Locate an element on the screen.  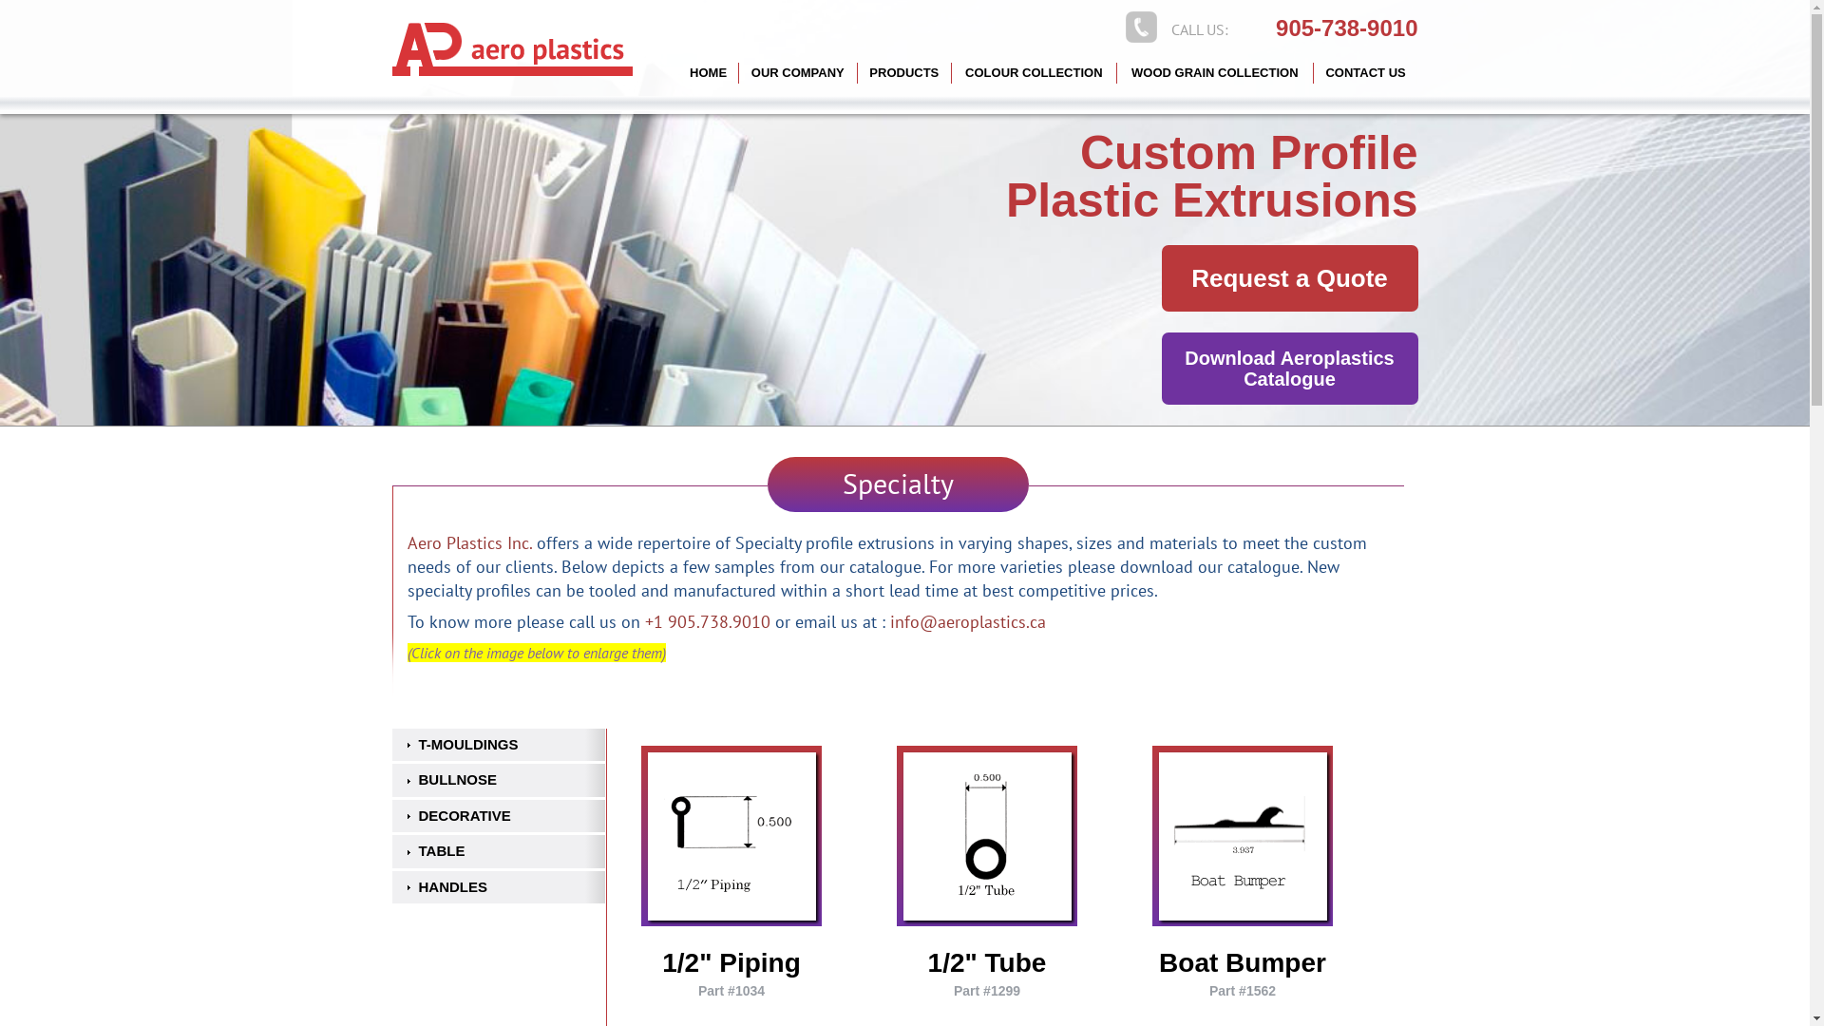
BULLNOSE is located at coordinates (498, 781).